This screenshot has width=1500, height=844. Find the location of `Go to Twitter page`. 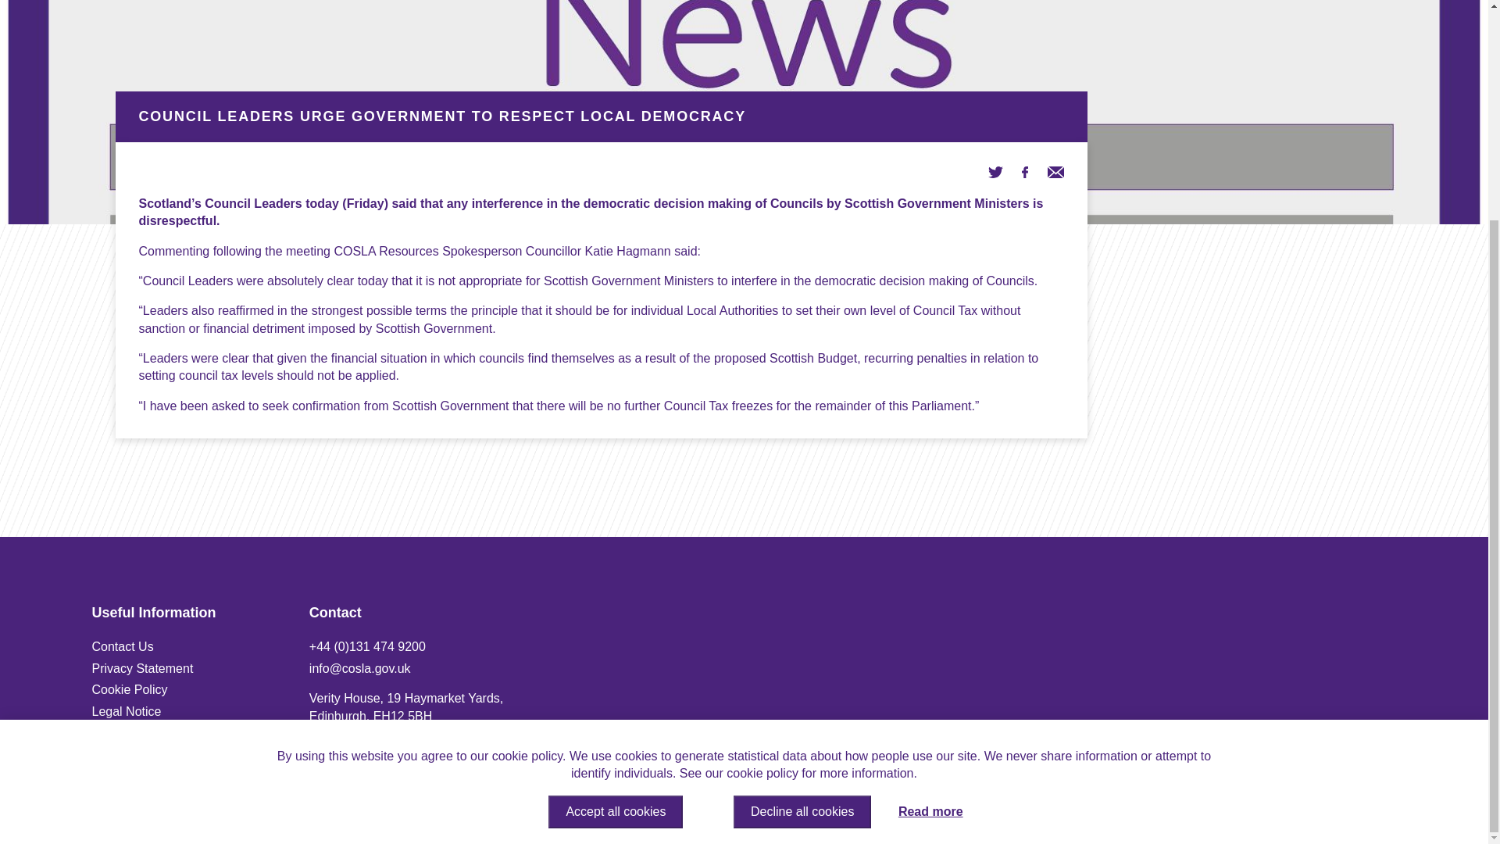

Go to Twitter page is located at coordinates (995, 170).